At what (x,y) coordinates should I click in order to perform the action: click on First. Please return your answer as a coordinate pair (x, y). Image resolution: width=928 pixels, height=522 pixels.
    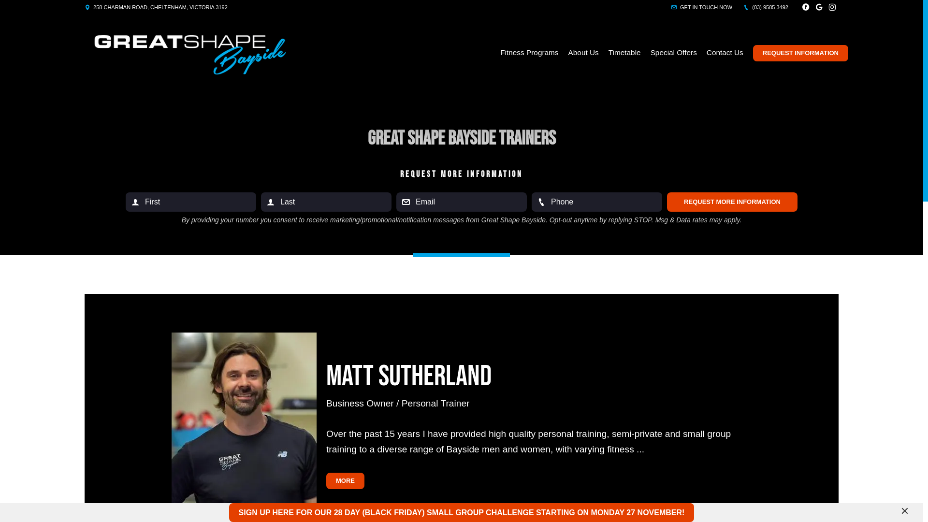
    Looking at the image, I should click on (191, 202).